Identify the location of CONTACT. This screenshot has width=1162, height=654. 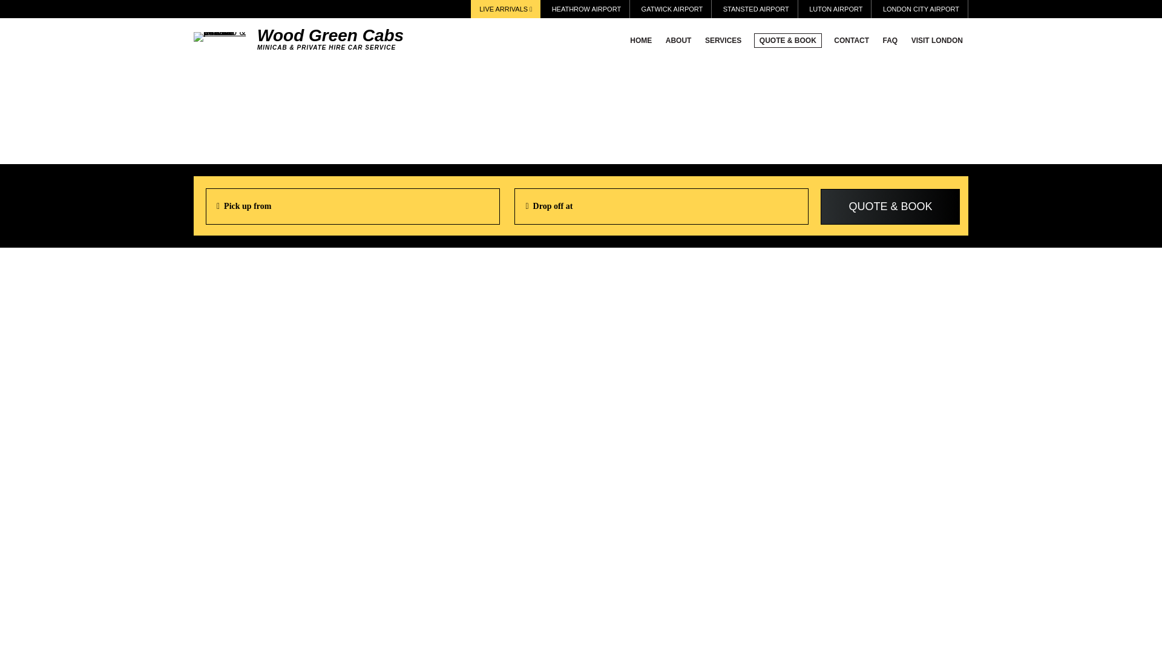
(851, 40).